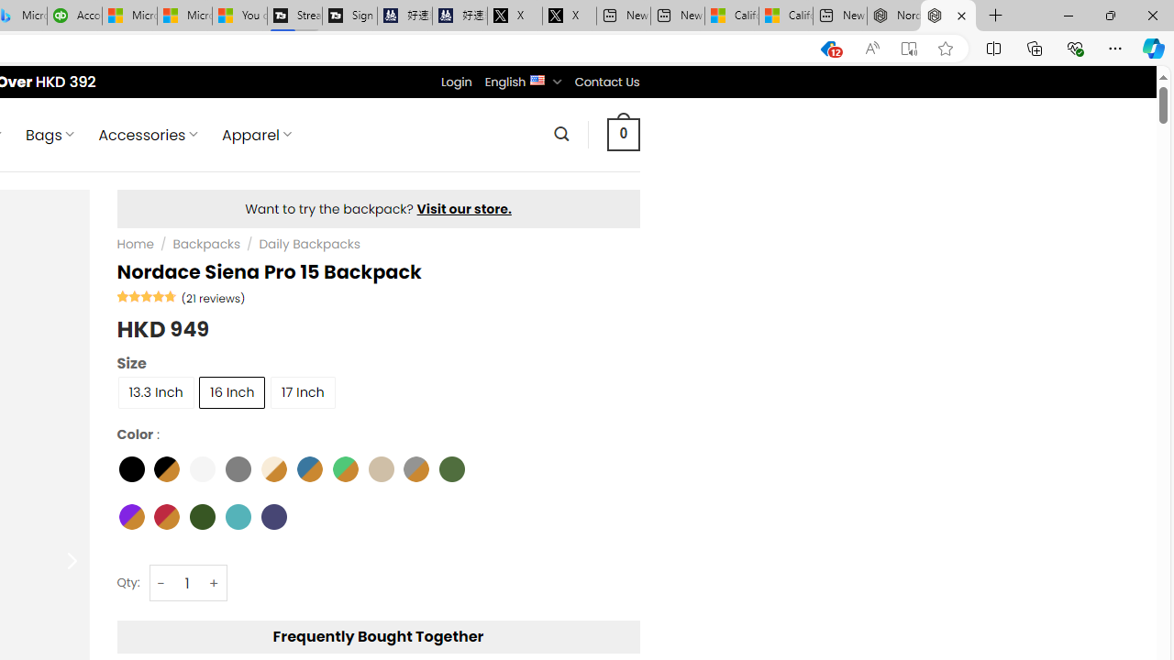 Image resolution: width=1174 pixels, height=660 pixels. Describe the element at coordinates (1075, 48) in the screenshot. I see `Browser essentials` at that location.